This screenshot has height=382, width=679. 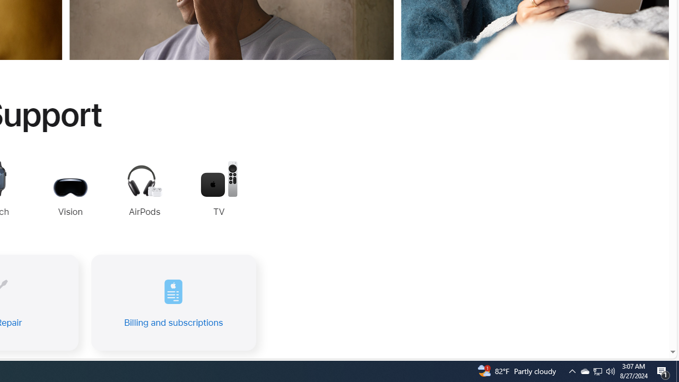 I want to click on AirPods Support, so click(x=144, y=192).